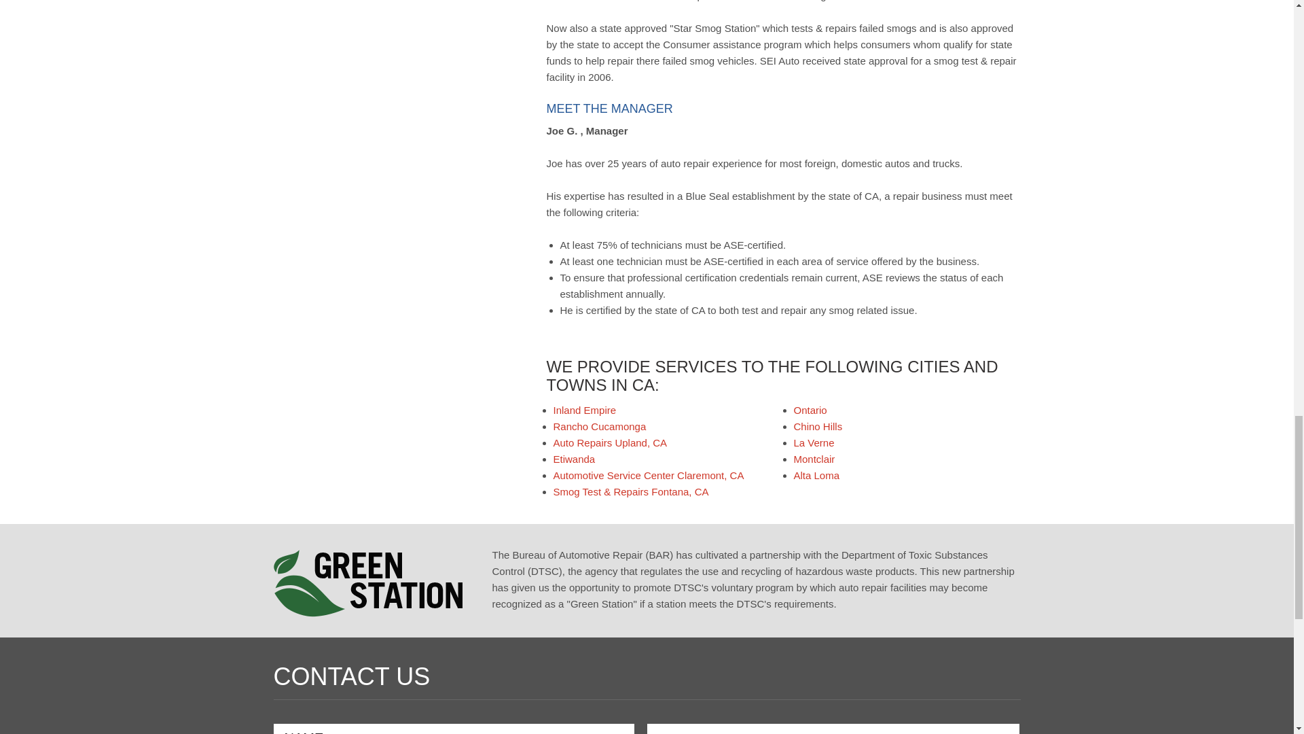  What do you see at coordinates (648, 476) in the screenshot?
I see `Automotive Service Center Claremont, CA` at bounding box center [648, 476].